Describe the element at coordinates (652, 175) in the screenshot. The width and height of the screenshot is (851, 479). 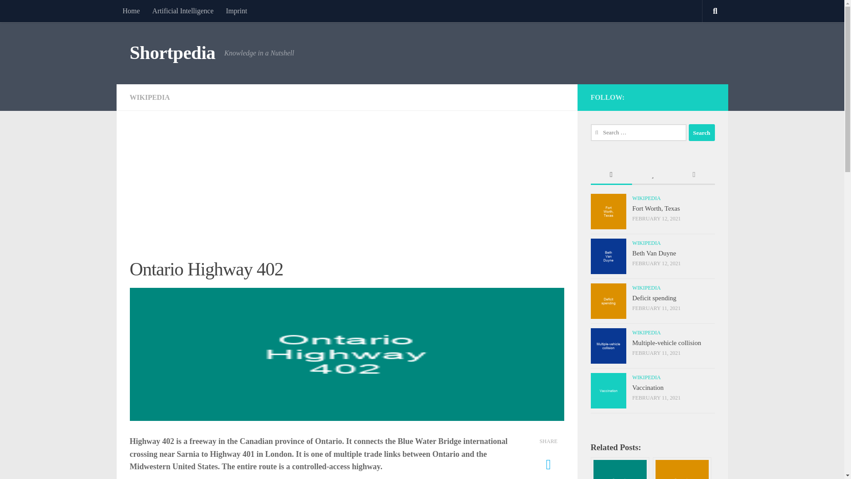
I see `Popular Posts` at that location.